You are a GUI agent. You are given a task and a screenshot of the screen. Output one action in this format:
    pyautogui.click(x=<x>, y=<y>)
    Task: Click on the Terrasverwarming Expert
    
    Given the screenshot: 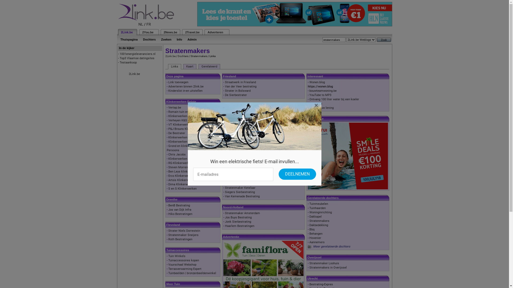 What is the action you would take?
    pyautogui.click(x=185, y=269)
    